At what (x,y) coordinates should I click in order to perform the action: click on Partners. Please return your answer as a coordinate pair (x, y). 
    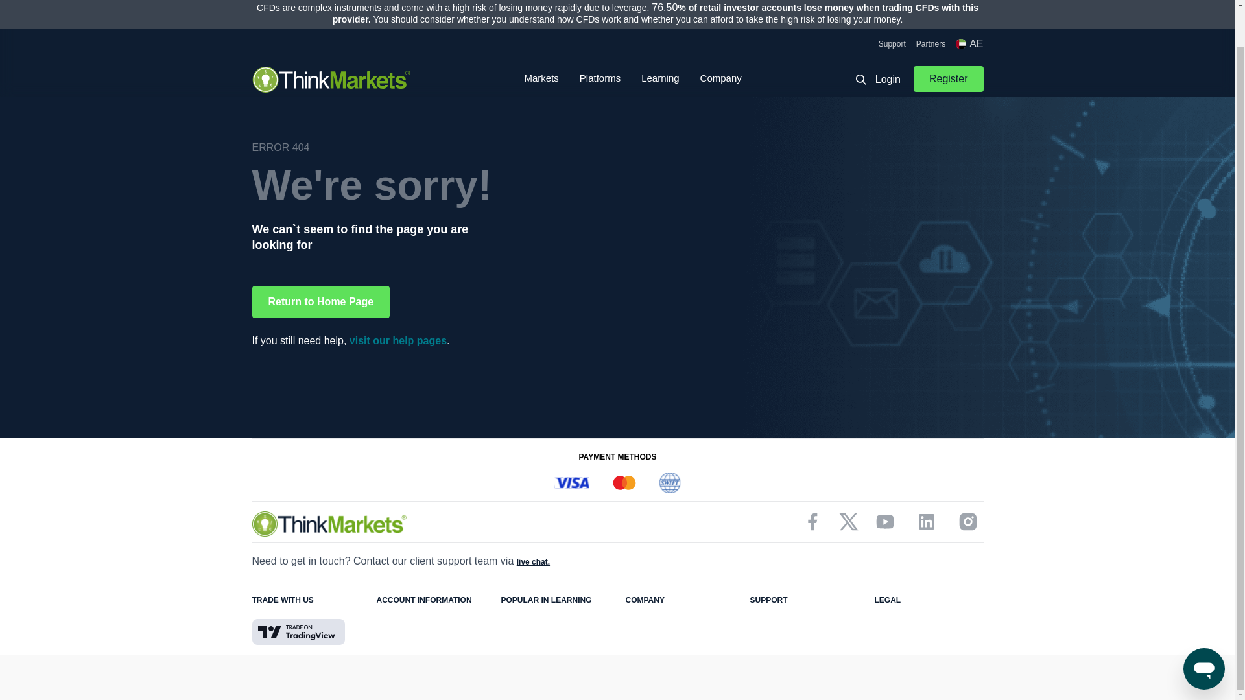
    Looking at the image, I should click on (931, 4).